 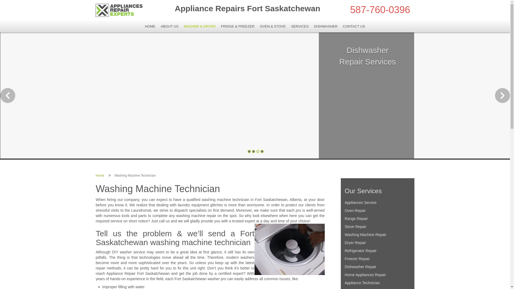 What do you see at coordinates (377, 243) in the screenshot?
I see `Dryer Repair` at bounding box center [377, 243].